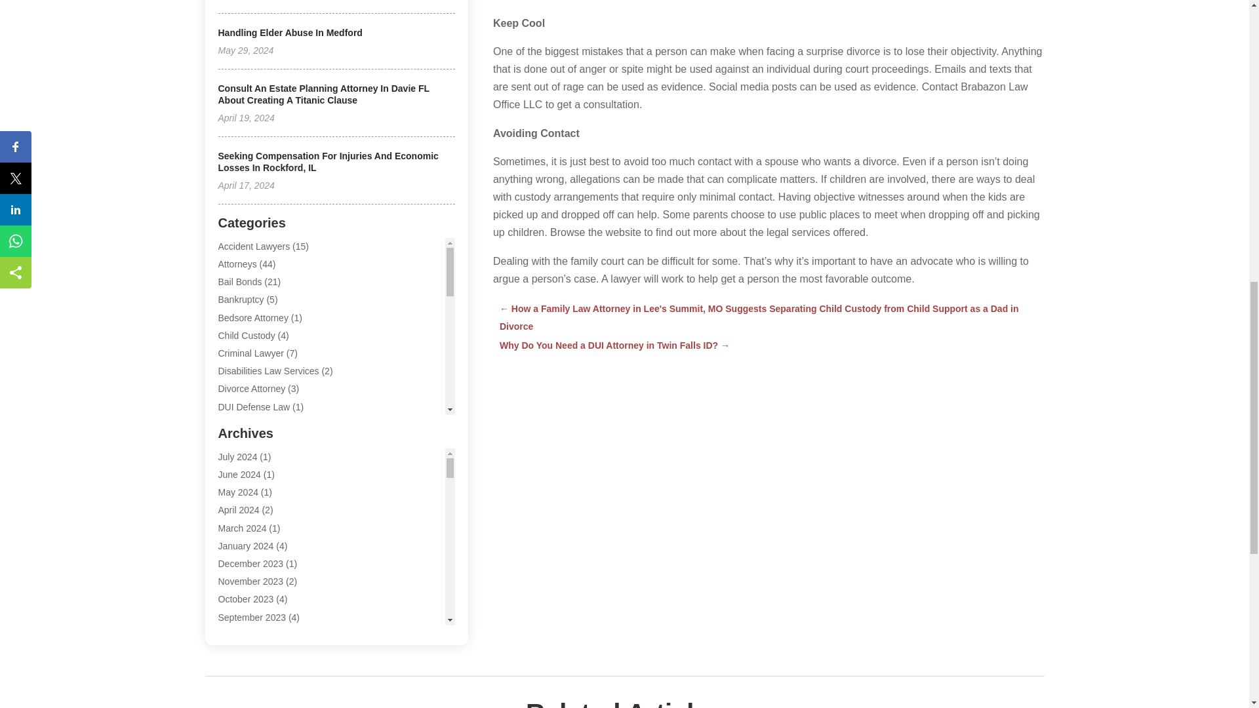  I want to click on Handling Elder Abuse In Medford, so click(290, 33).